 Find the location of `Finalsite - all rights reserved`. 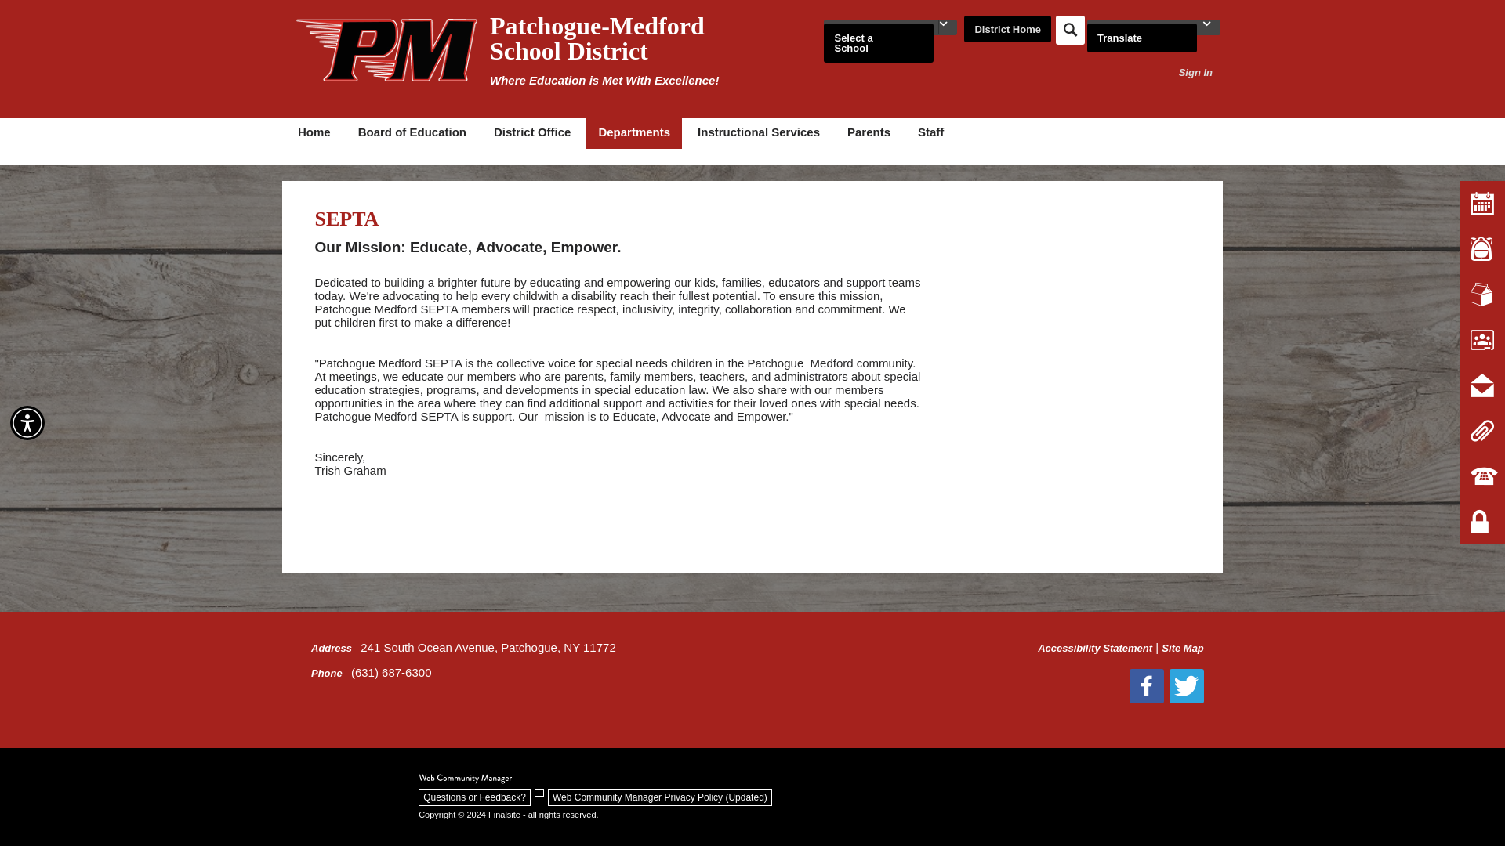

Finalsite - all rights reserved is located at coordinates (466, 779).